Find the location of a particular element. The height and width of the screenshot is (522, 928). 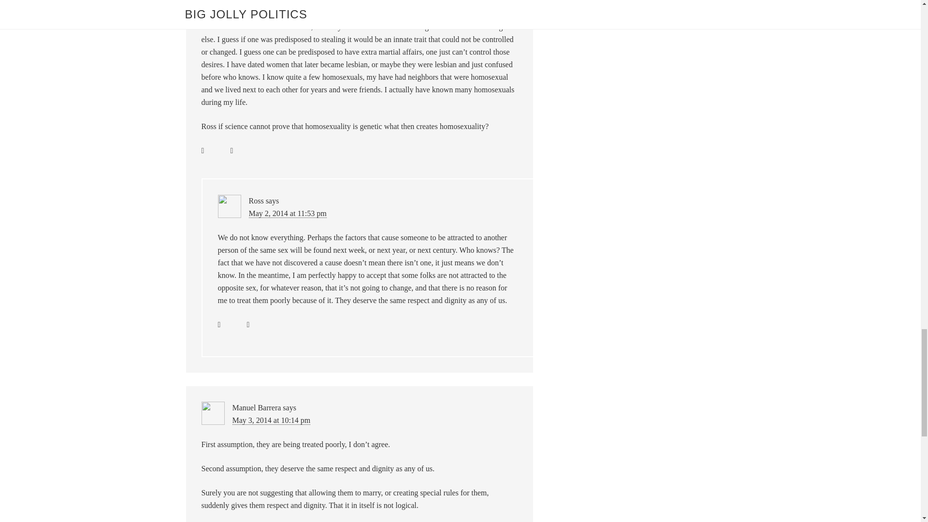

May 2, 2014 at 11:53 pm is located at coordinates (287, 214).